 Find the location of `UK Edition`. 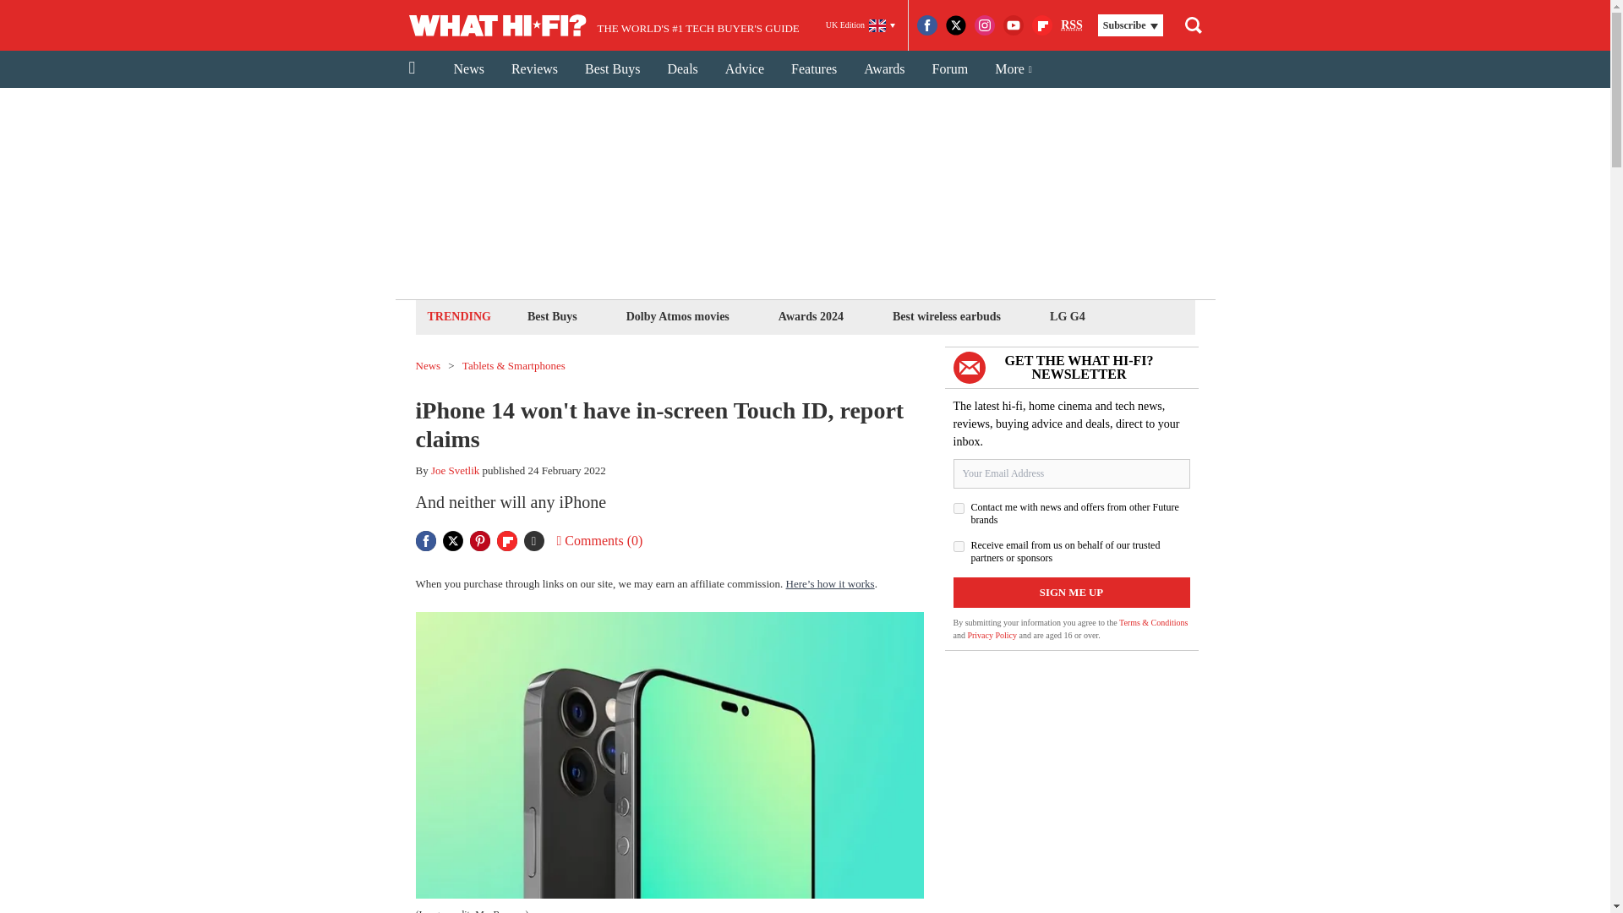

UK Edition is located at coordinates (861, 25).